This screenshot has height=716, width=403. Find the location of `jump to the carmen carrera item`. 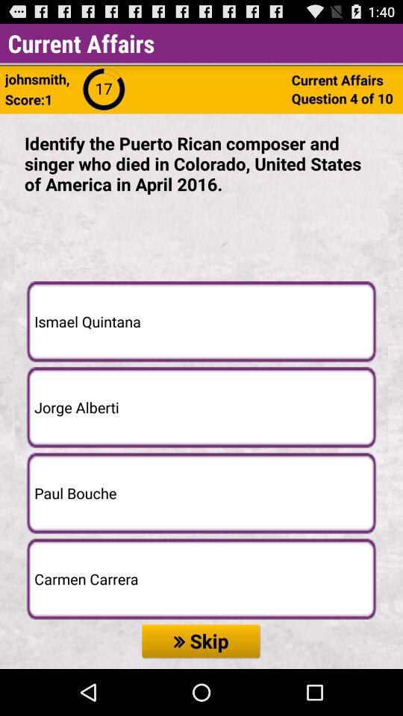

jump to the carmen carrera item is located at coordinates (201, 579).